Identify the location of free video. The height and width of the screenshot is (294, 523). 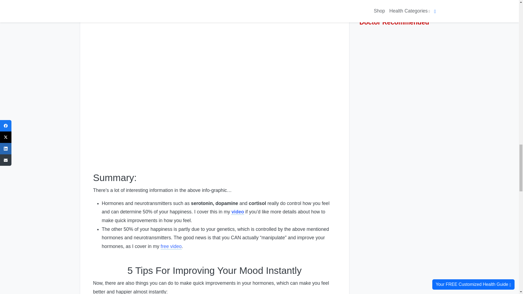
(171, 246).